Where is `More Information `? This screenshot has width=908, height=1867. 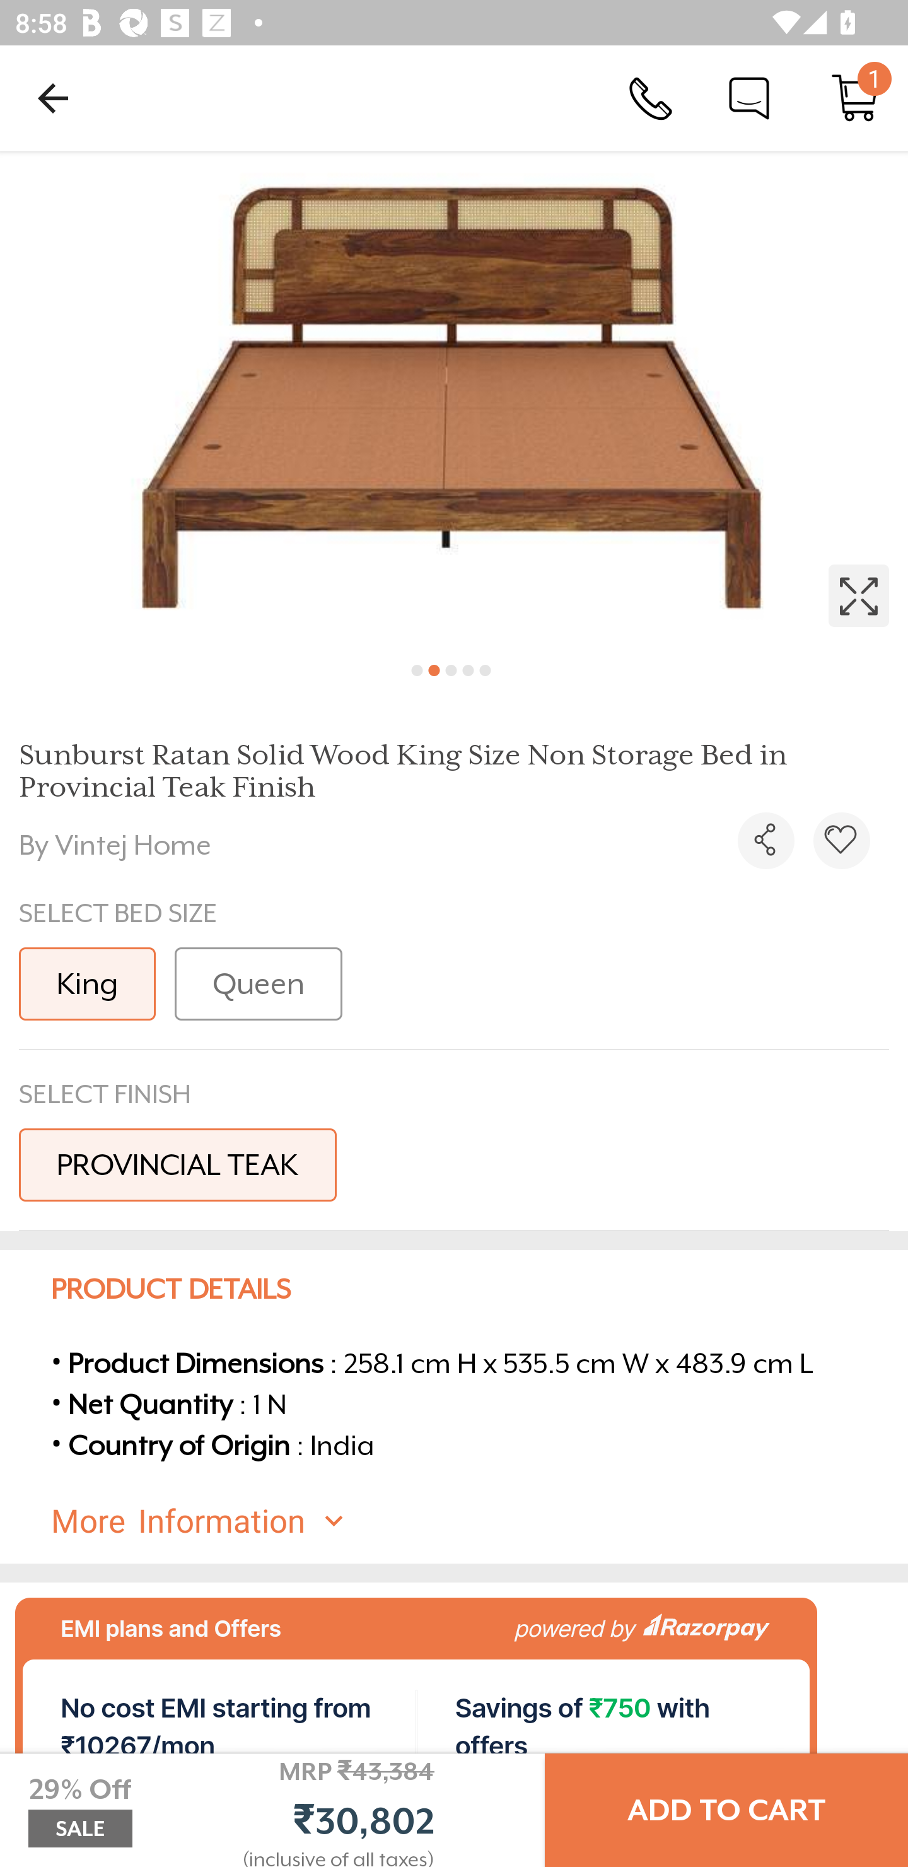 More Information  is located at coordinates (472, 1521).